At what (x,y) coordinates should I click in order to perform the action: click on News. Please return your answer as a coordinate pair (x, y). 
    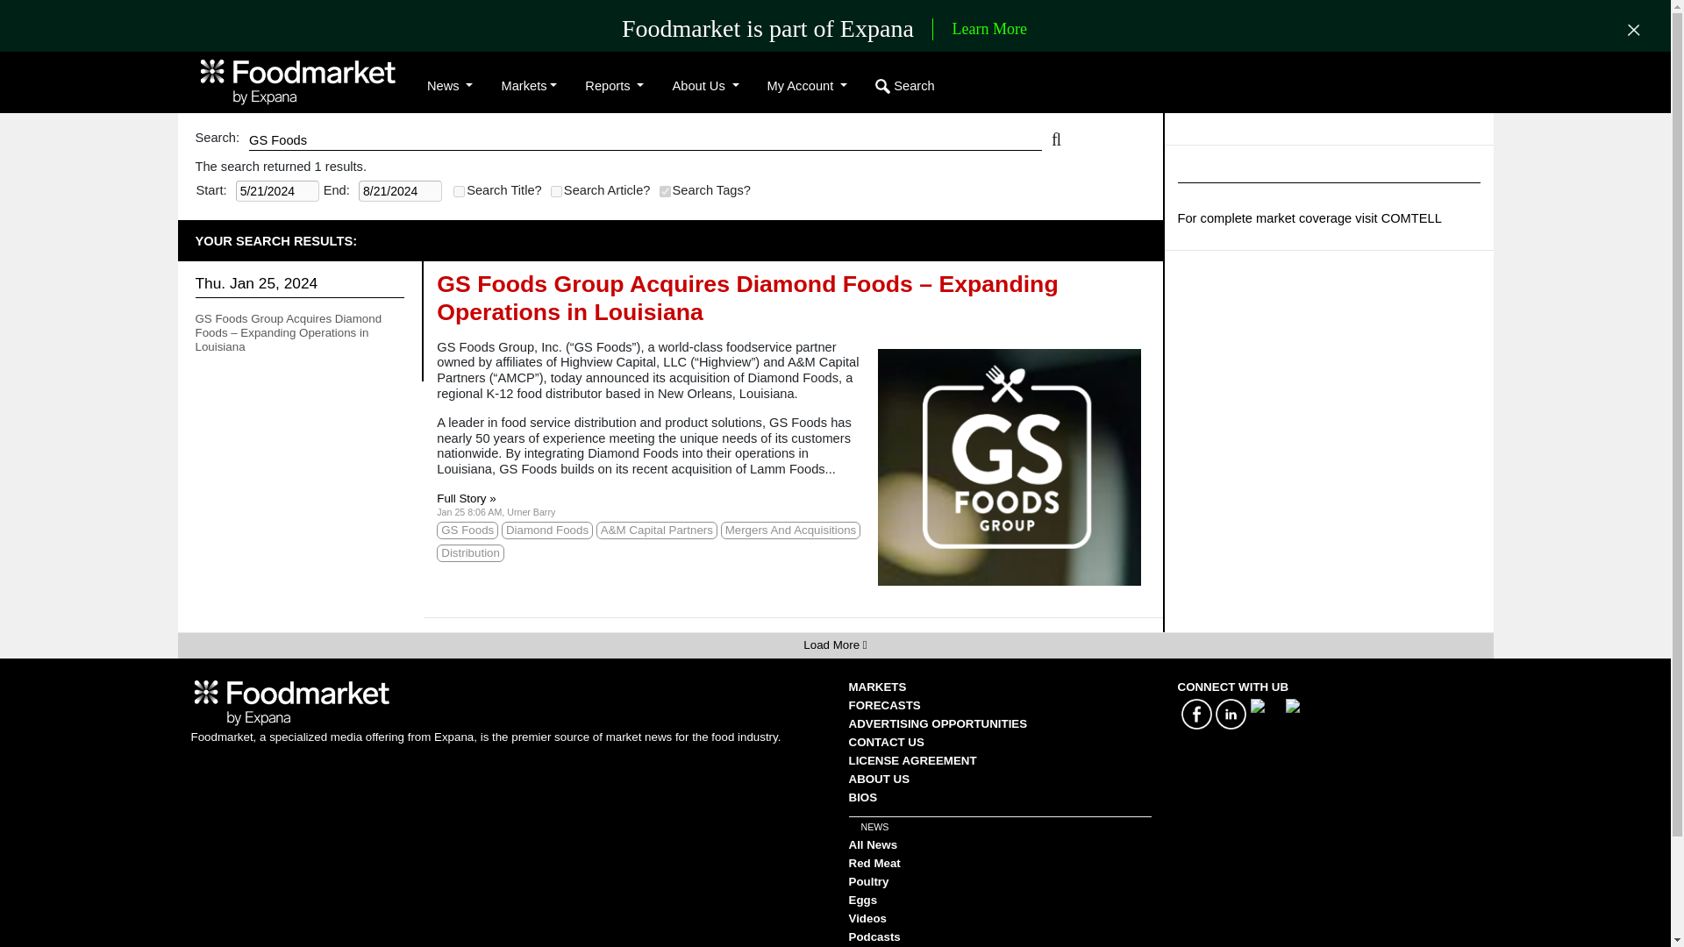
    Looking at the image, I should click on (449, 86).